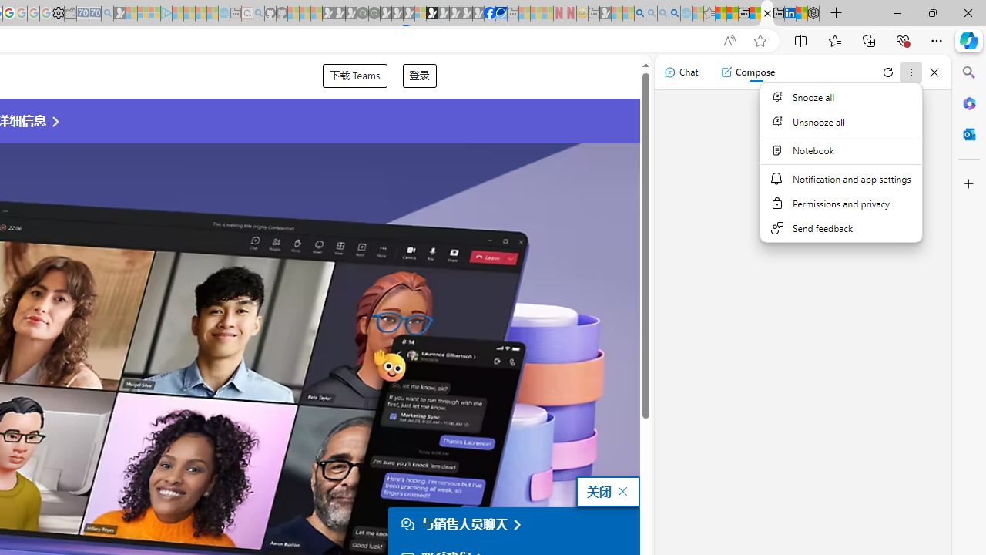 This screenshot has height=555, width=986. What do you see at coordinates (813, 14) in the screenshot?
I see `Nordace - Summer Adventures 2024` at bounding box center [813, 14].